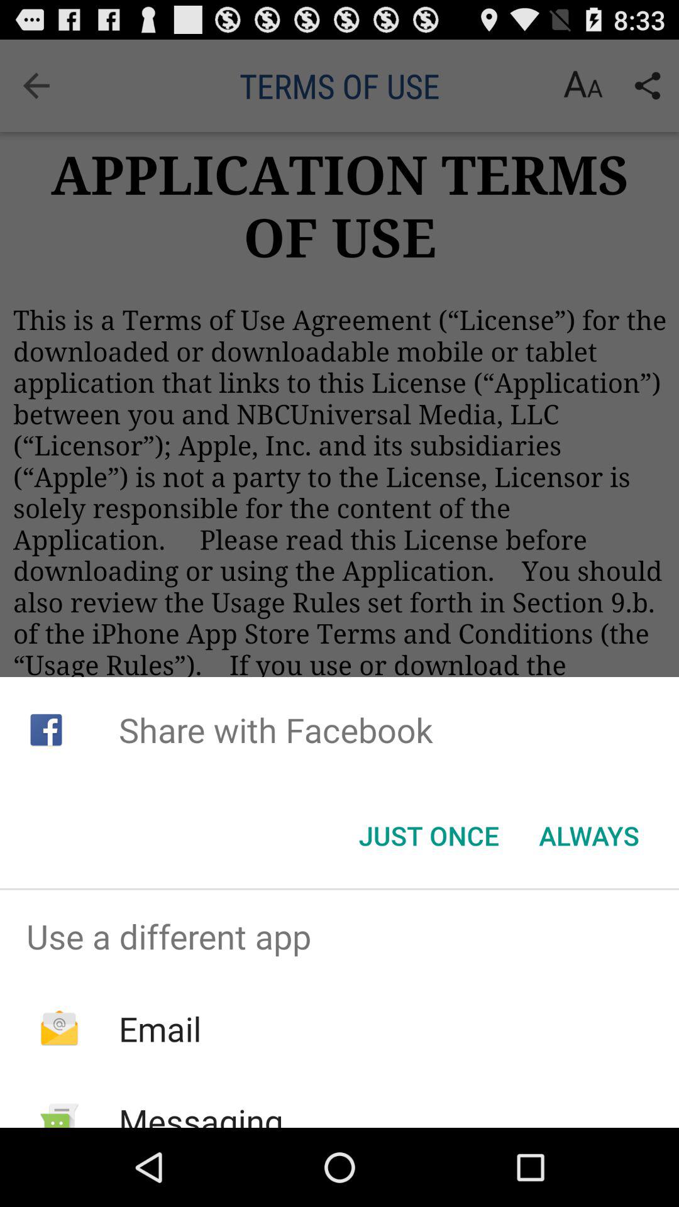  What do you see at coordinates (160, 1028) in the screenshot?
I see `click the item above messaging` at bounding box center [160, 1028].